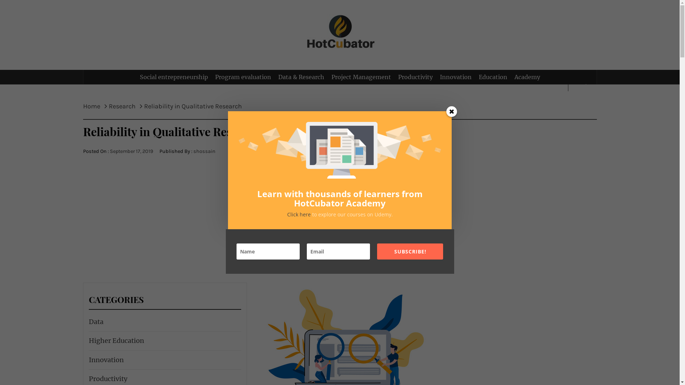  What do you see at coordinates (193, 106) in the screenshot?
I see `Reliability in Qualitative Research` at bounding box center [193, 106].